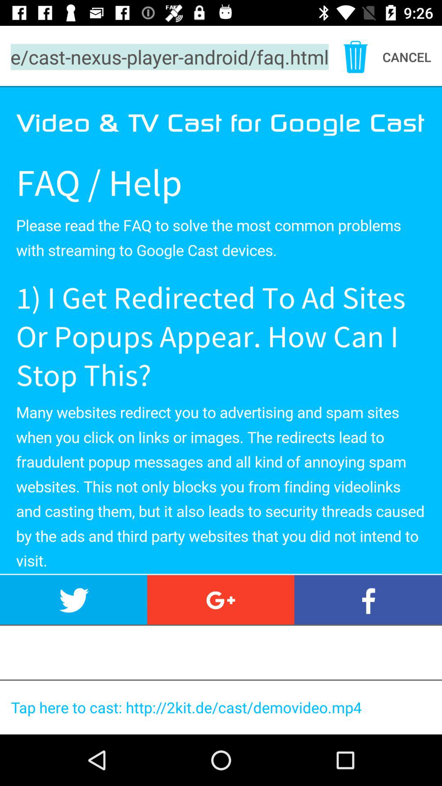  What do you see at coordinates (224, 707) in the screenshot?
I see `click on the link which is at the bottom of the page` at bounding box center [224, 707].